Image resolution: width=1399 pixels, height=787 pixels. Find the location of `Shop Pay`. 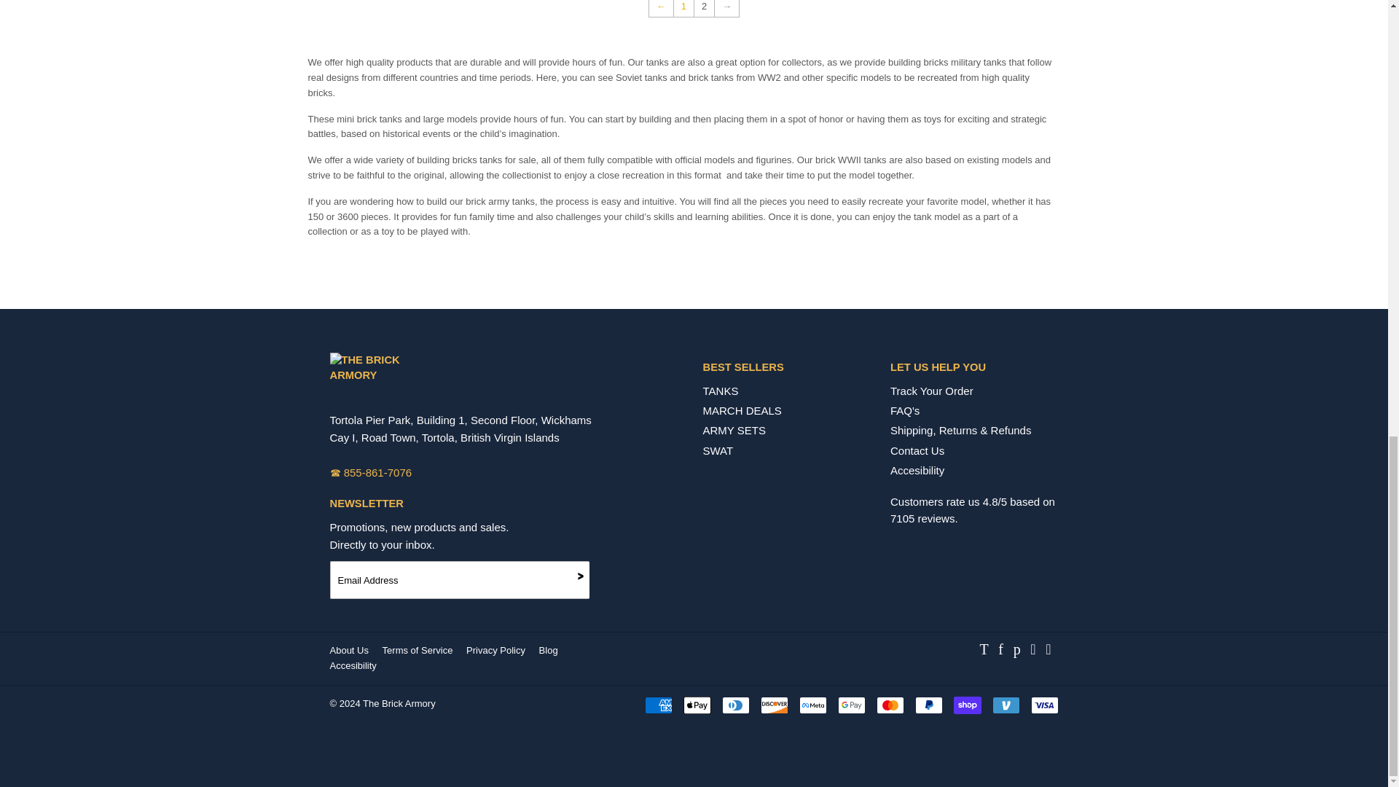

Shop Pay is located at coordinates (966, 705).